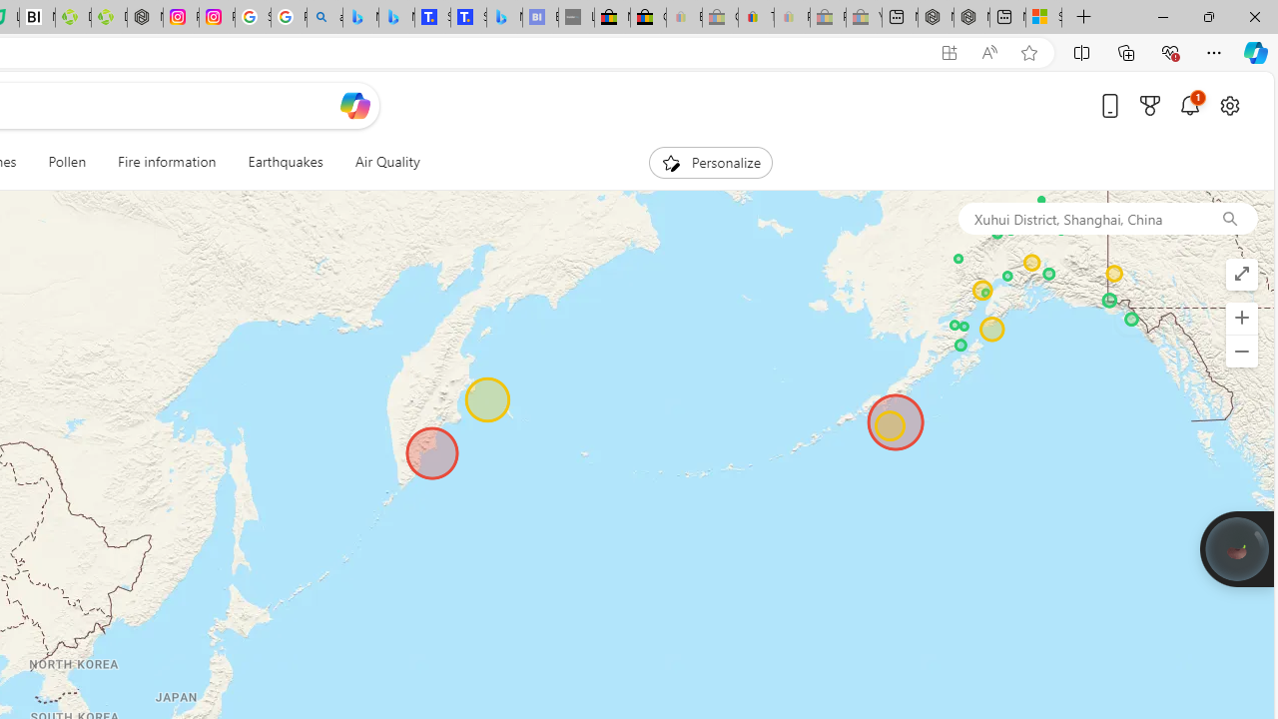 The height and width of the screenshot is (719, 1278). What do you see at coordinates (67, 162) in the screenshot?
I see `Pollen` at bounding box center [67, 162].